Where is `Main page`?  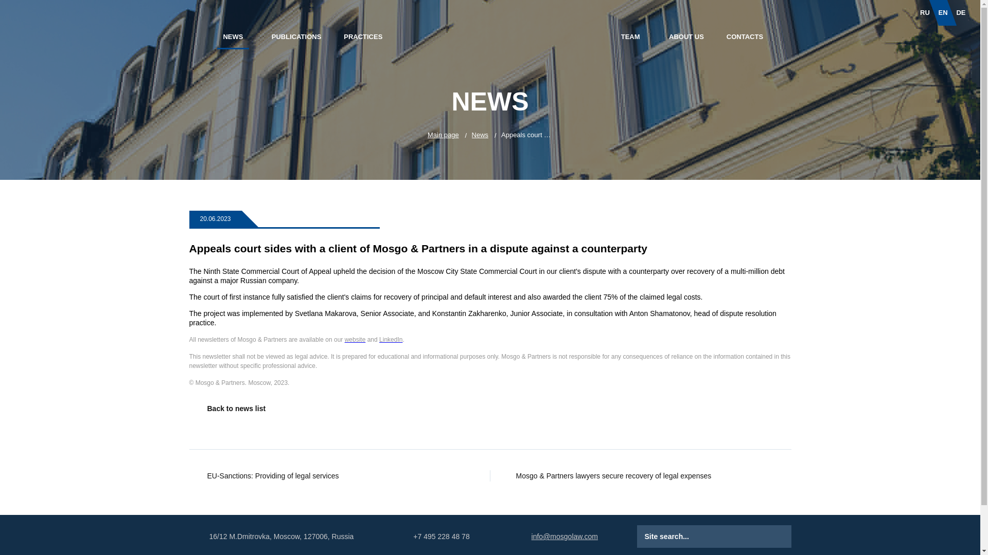 Main page is located at coordinates (444, 135).